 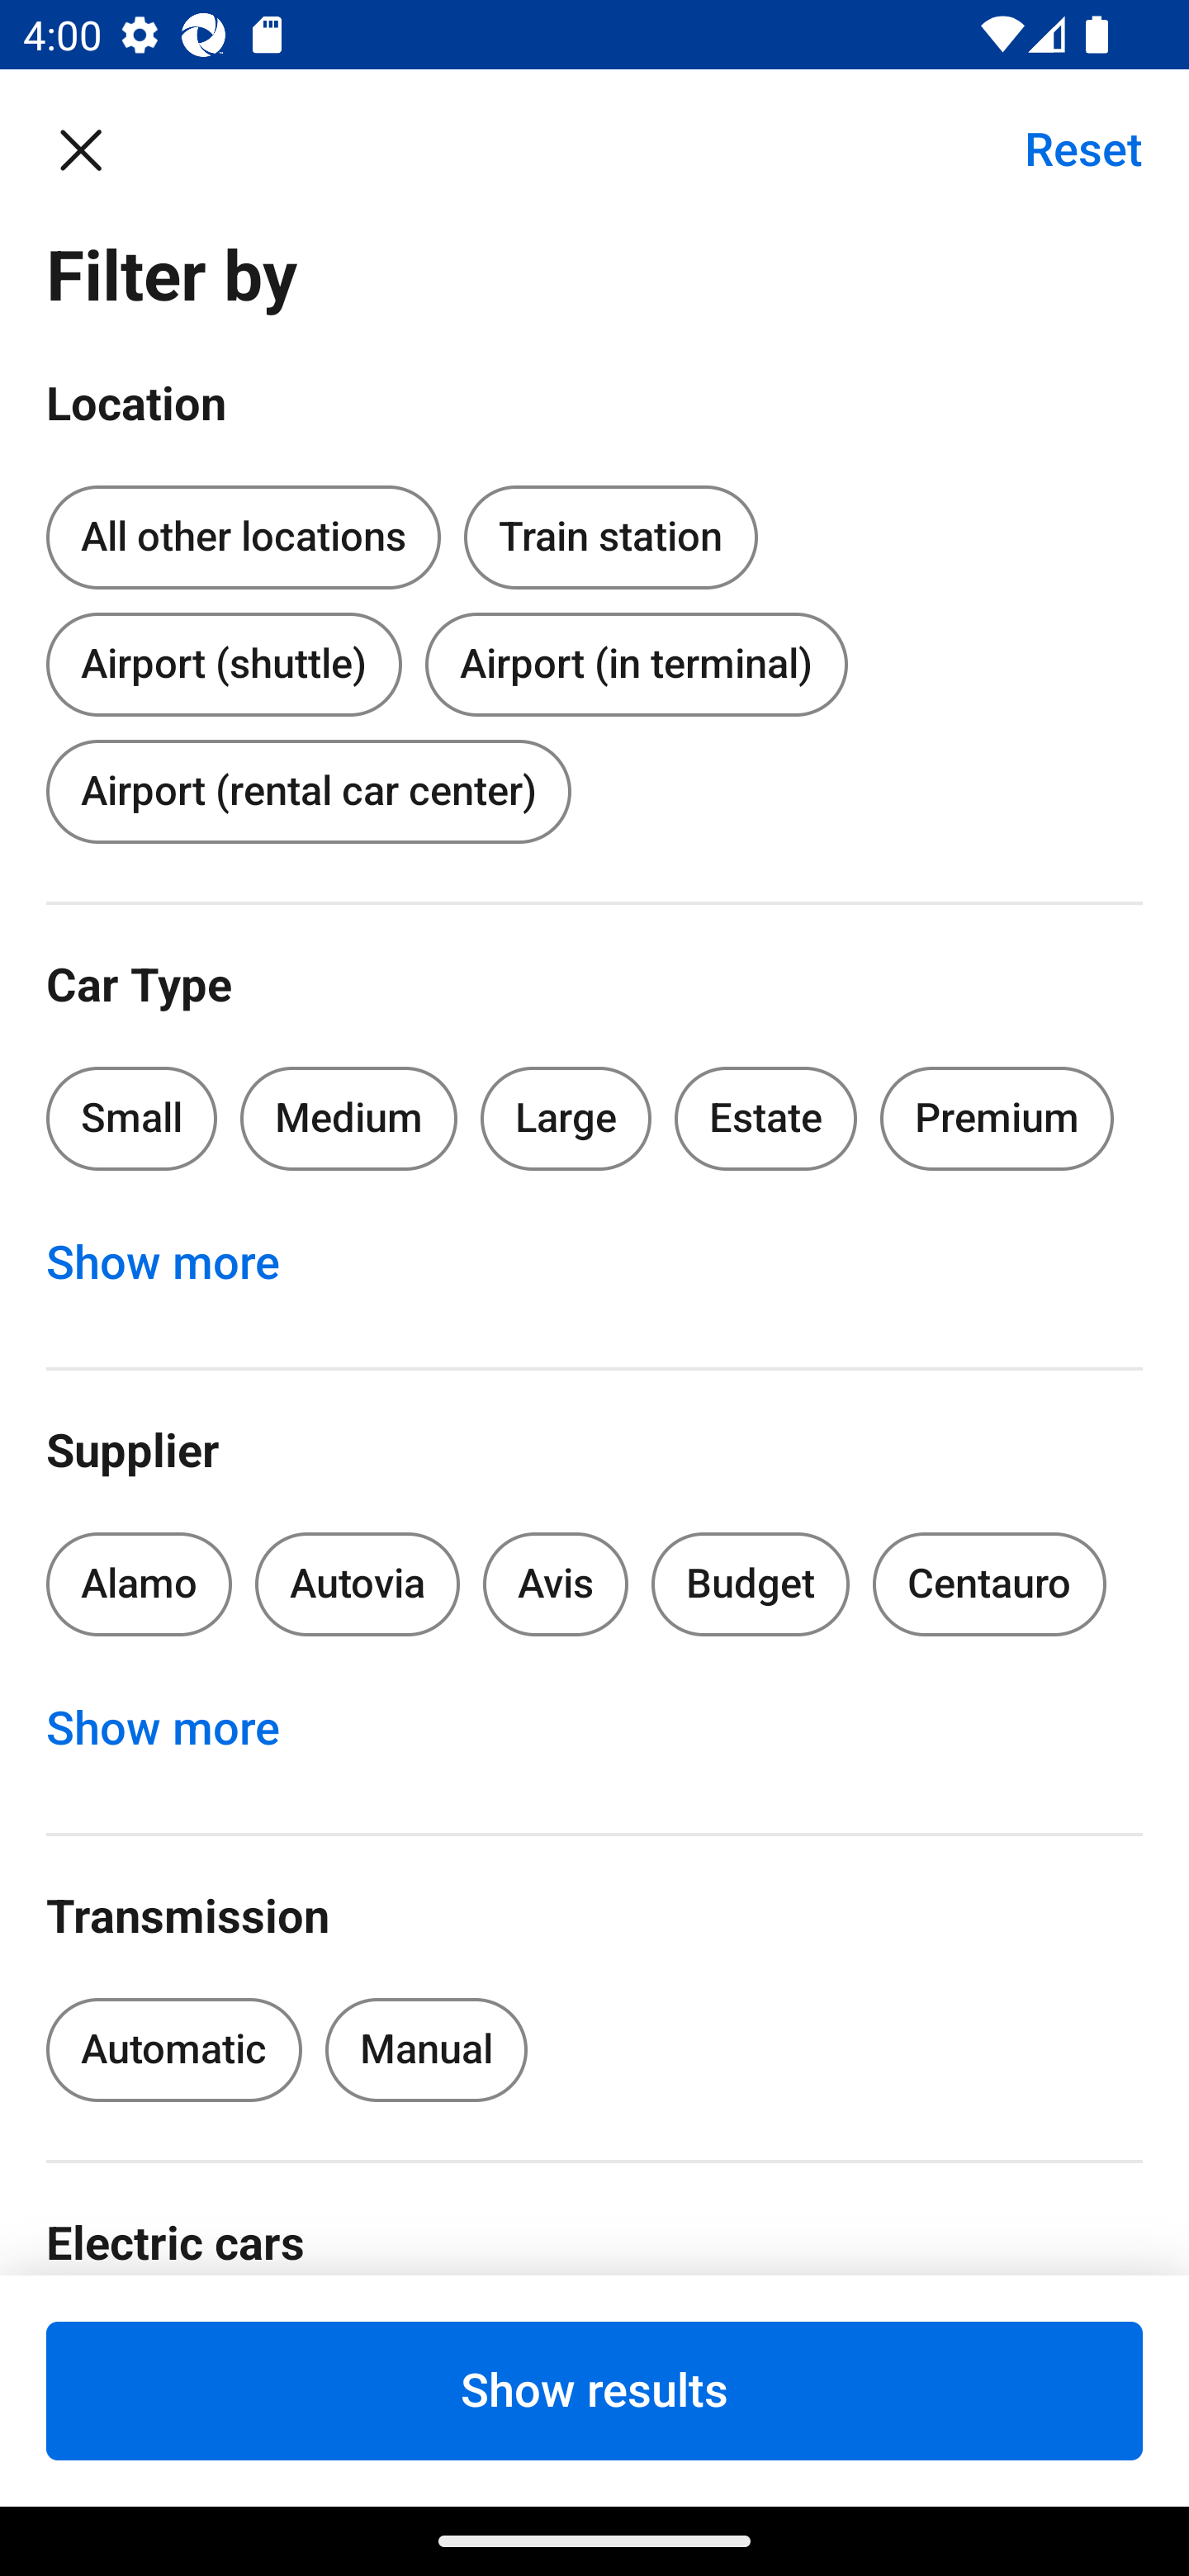 What do you see at coordinates (97, 149) in the screenshot?
I see `Close` at bounding box center [97, 149].